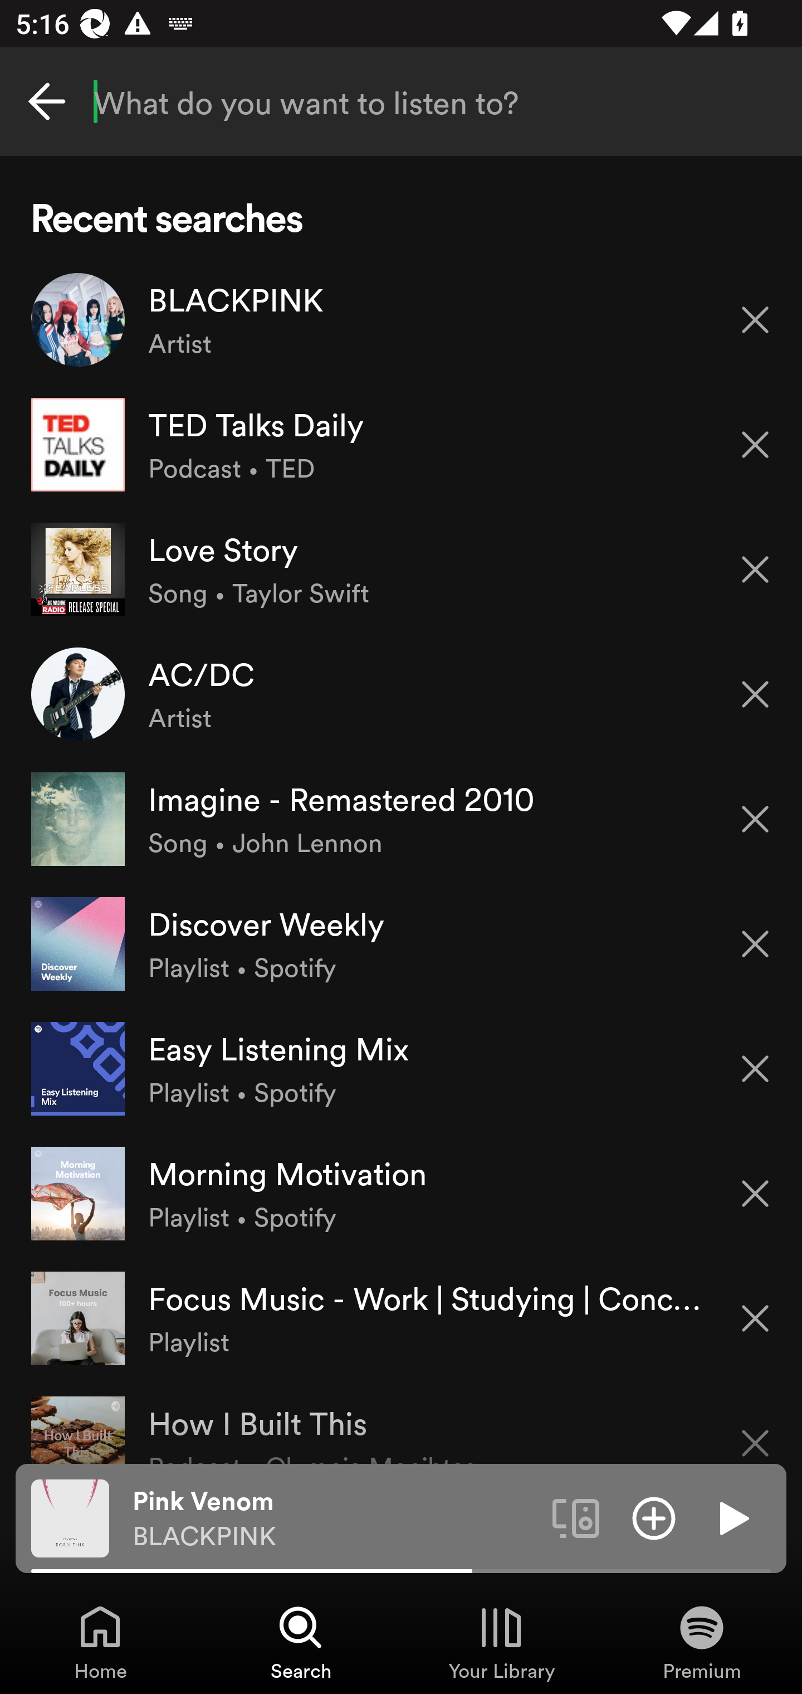  I want to click on Remove, so click(755, 1069).